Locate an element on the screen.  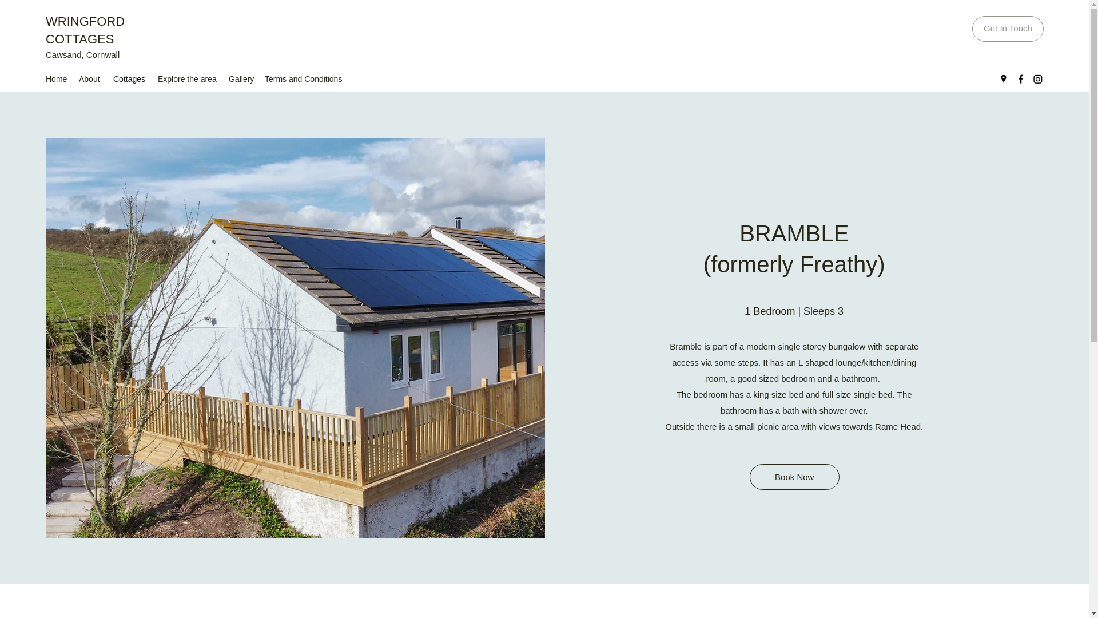
Terms and Conditions is located at coordinates (304, 79).